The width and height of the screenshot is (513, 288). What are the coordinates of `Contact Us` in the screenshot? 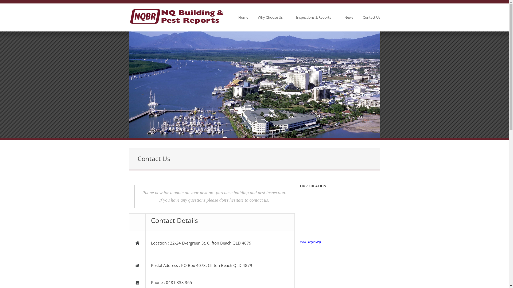 It's located at (371, 17).